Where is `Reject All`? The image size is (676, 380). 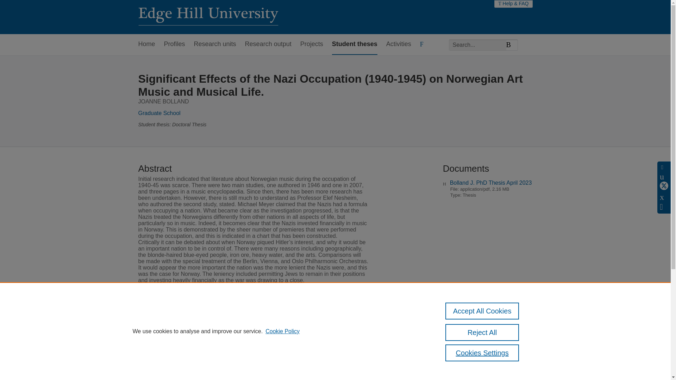 Reject All is located at coordinates (482, 332).